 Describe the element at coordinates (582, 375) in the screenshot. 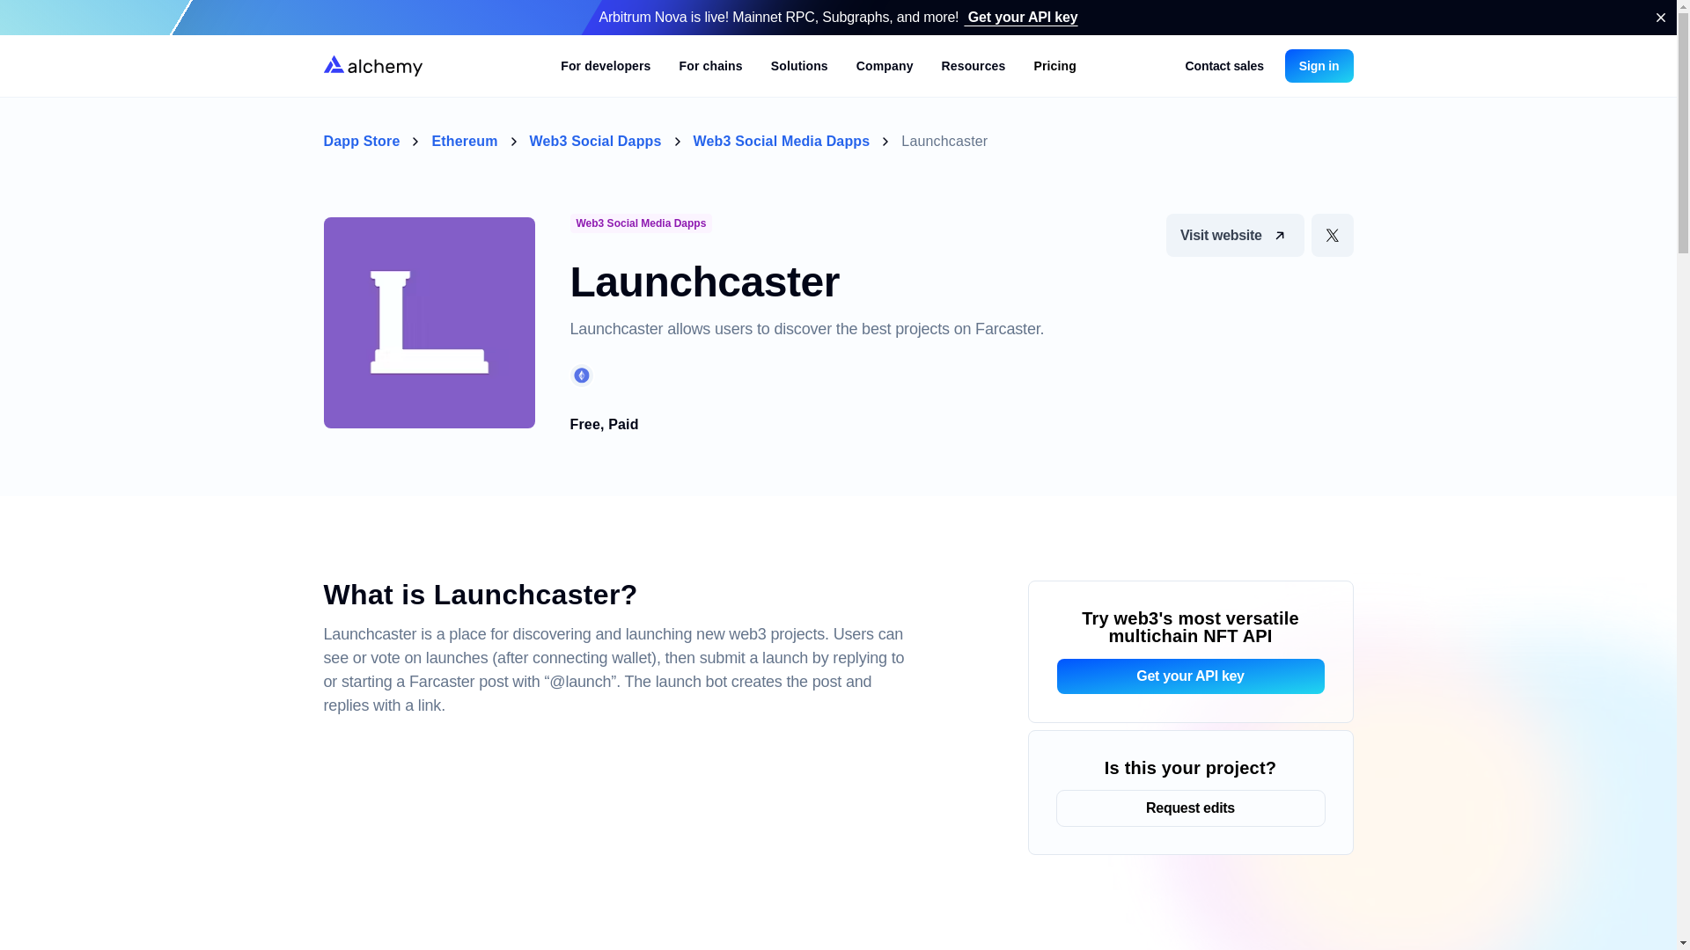

I see `Ethereum` at that location.